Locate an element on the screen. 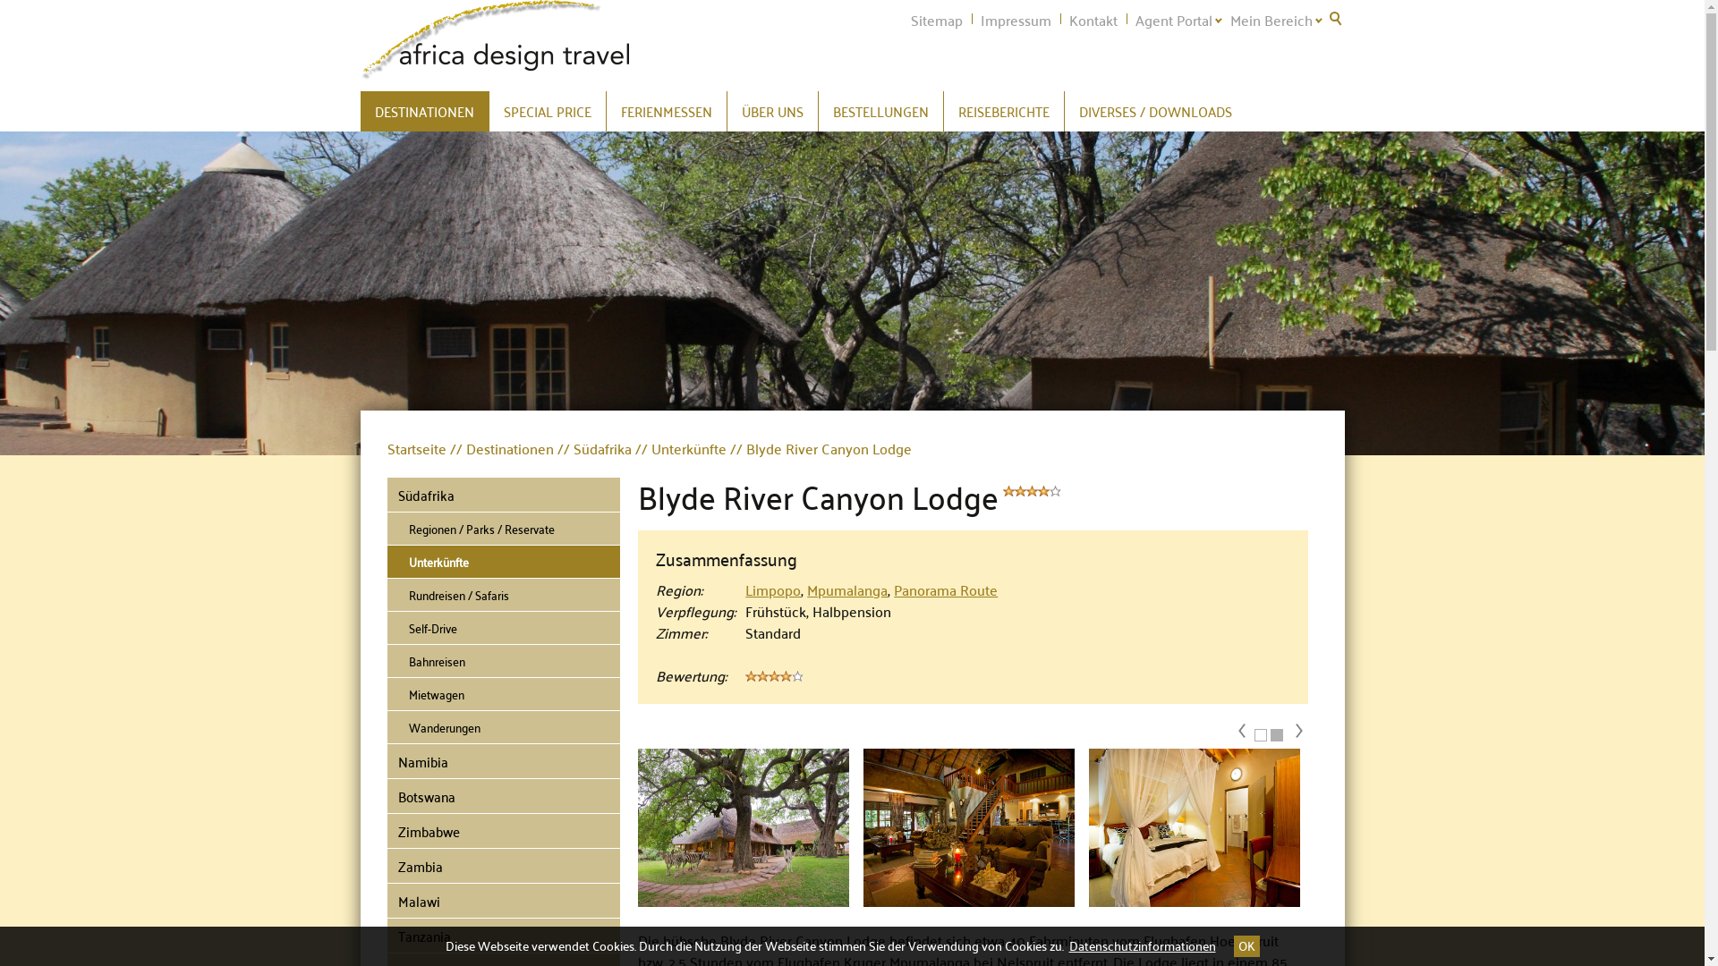  Kontakt is located at coordinates (1093, 20).